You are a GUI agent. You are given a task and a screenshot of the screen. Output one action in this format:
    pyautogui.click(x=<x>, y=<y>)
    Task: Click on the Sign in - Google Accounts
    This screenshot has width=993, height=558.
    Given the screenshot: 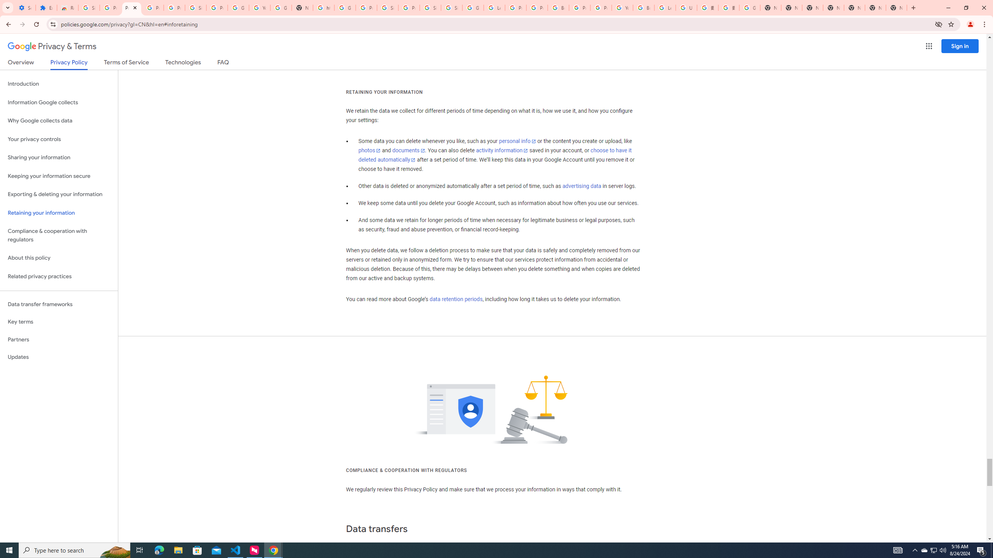 What is the action you would take?
    pyautogui.click(x=388, y=8)
    